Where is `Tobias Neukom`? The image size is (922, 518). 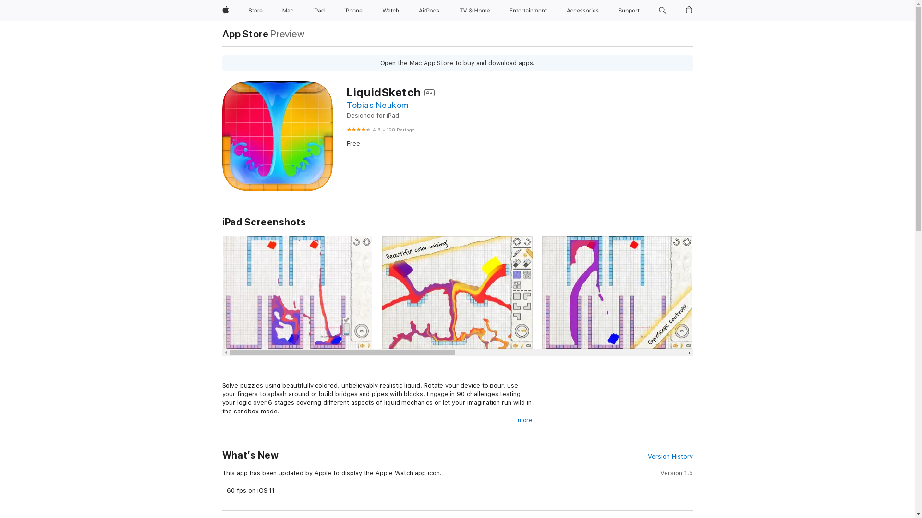 Tobias Neukom is located at coordinates (377, 105).